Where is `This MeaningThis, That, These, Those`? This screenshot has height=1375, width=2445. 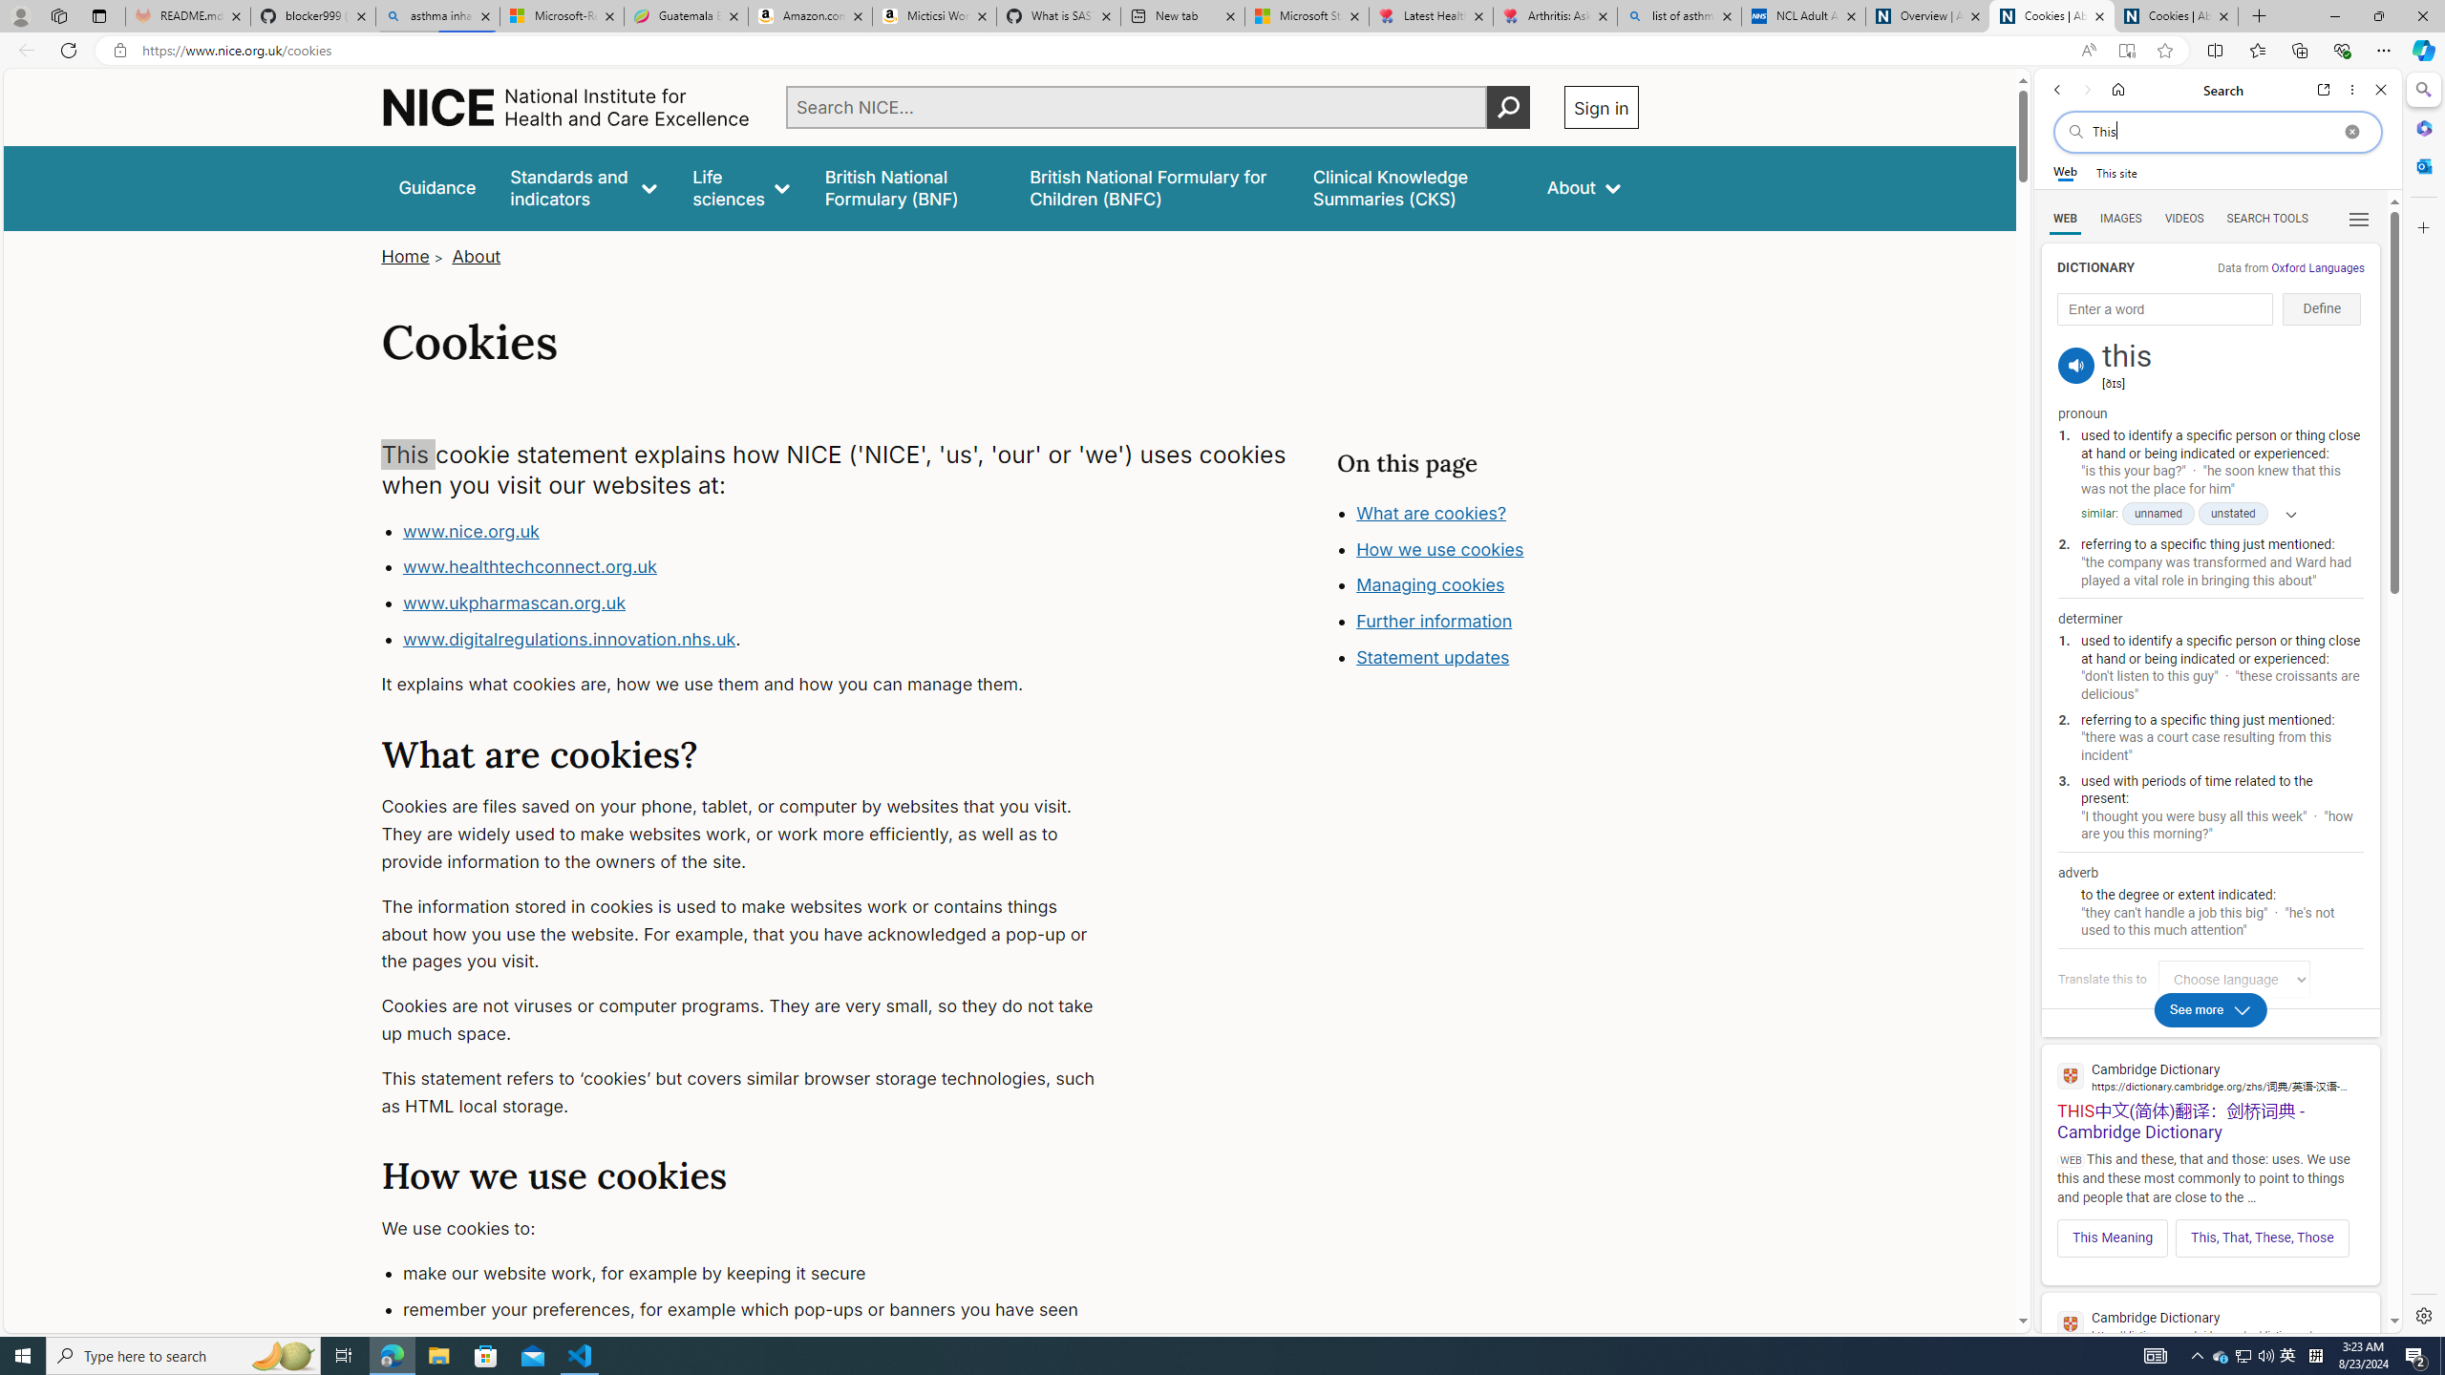 This MeaningThis, That, These, Those is located at coordinates (2210, 1232).